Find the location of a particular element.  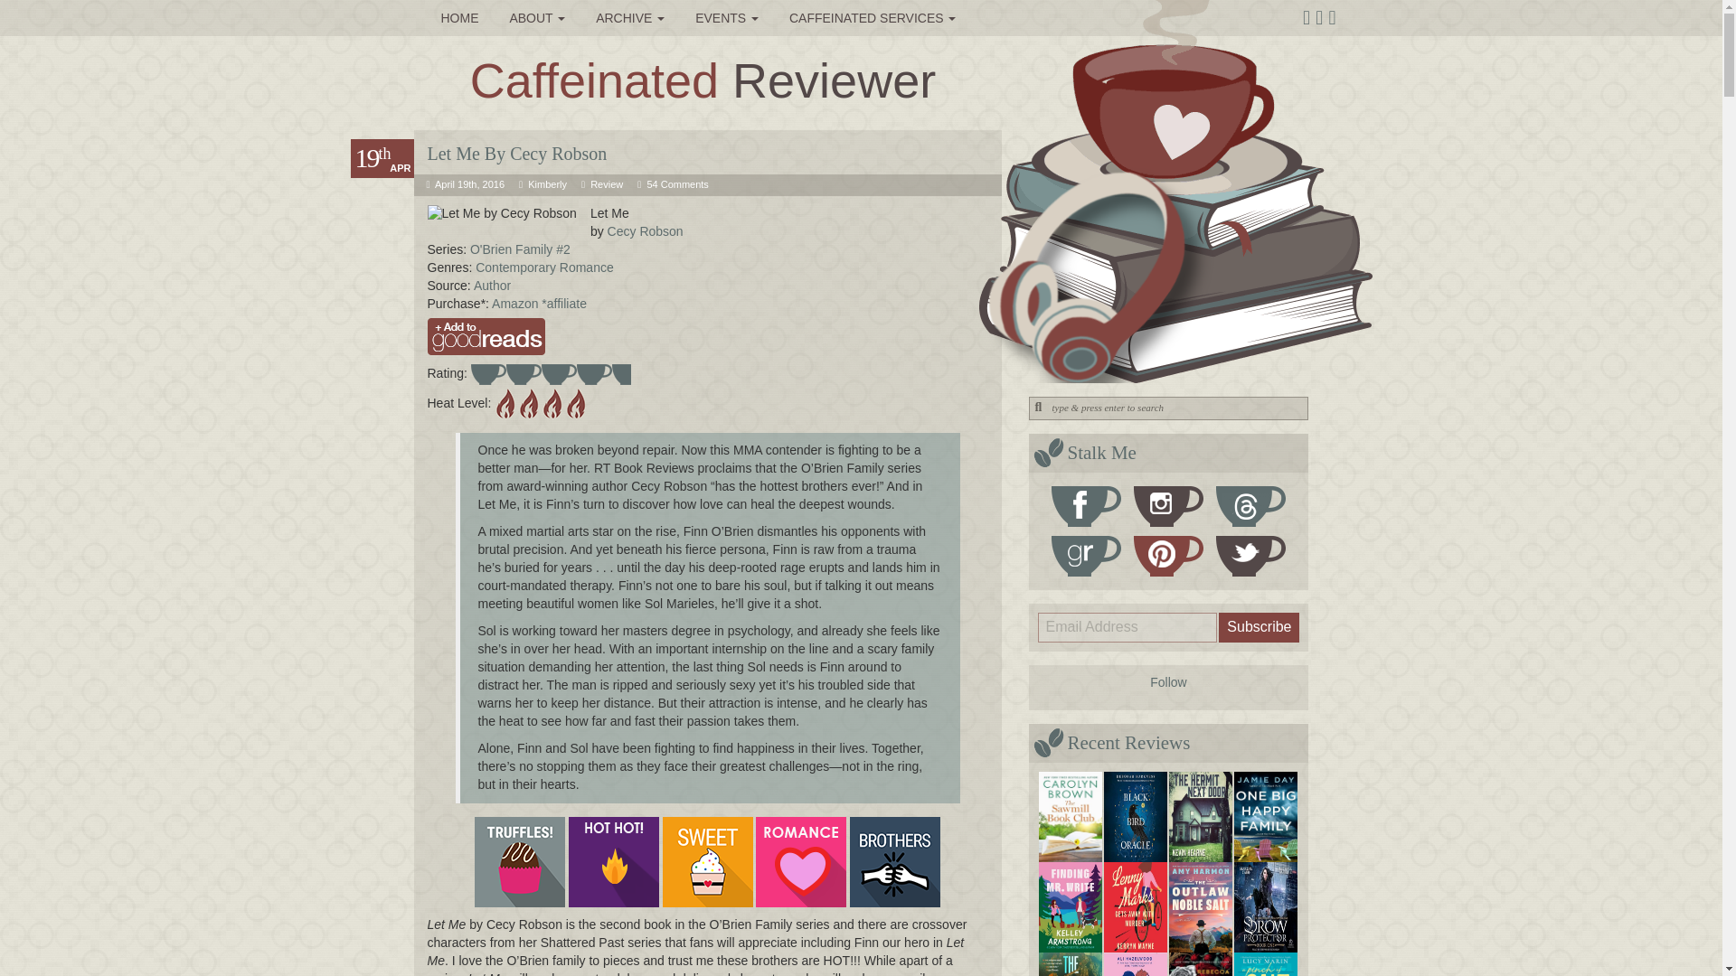

Please fill in this field. is located at coordinates (1128, 627).